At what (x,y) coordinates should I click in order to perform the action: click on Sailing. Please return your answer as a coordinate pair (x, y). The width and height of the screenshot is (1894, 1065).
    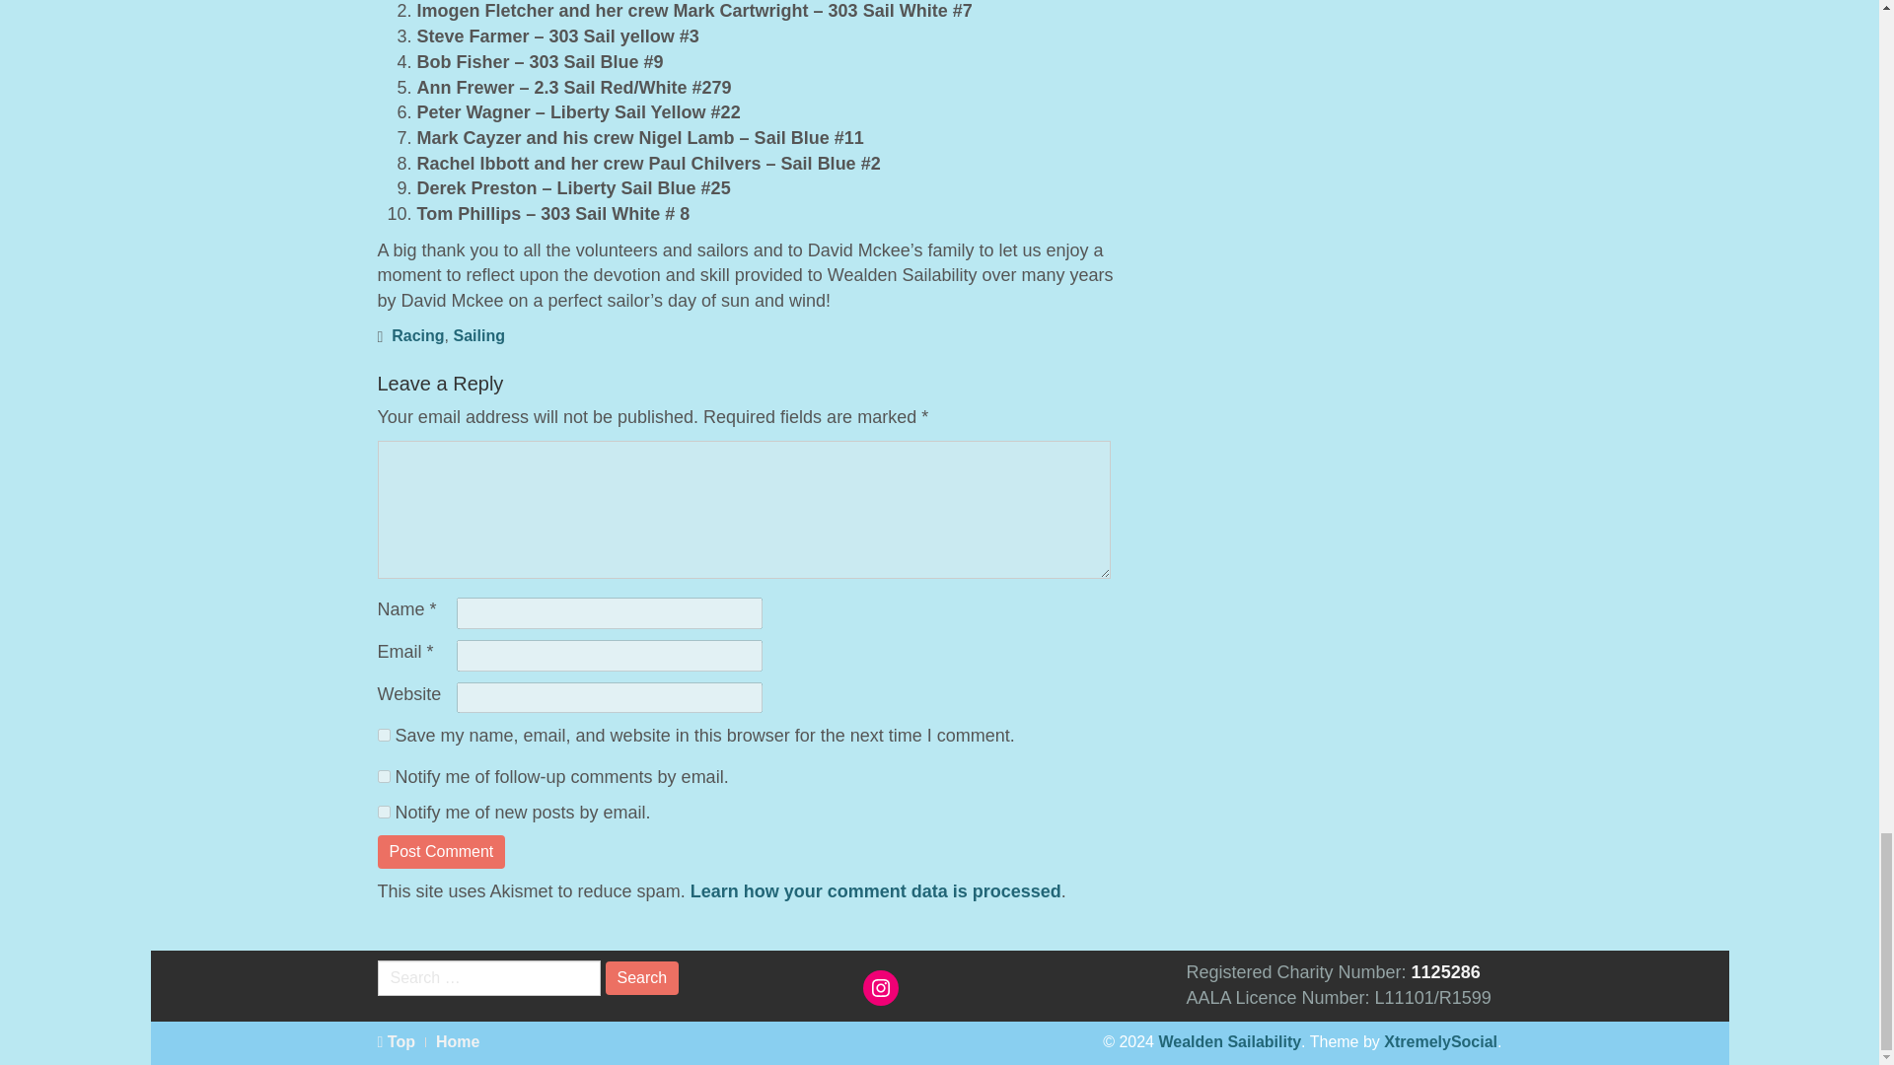
    Looking at the image, I should click on (477, 335).